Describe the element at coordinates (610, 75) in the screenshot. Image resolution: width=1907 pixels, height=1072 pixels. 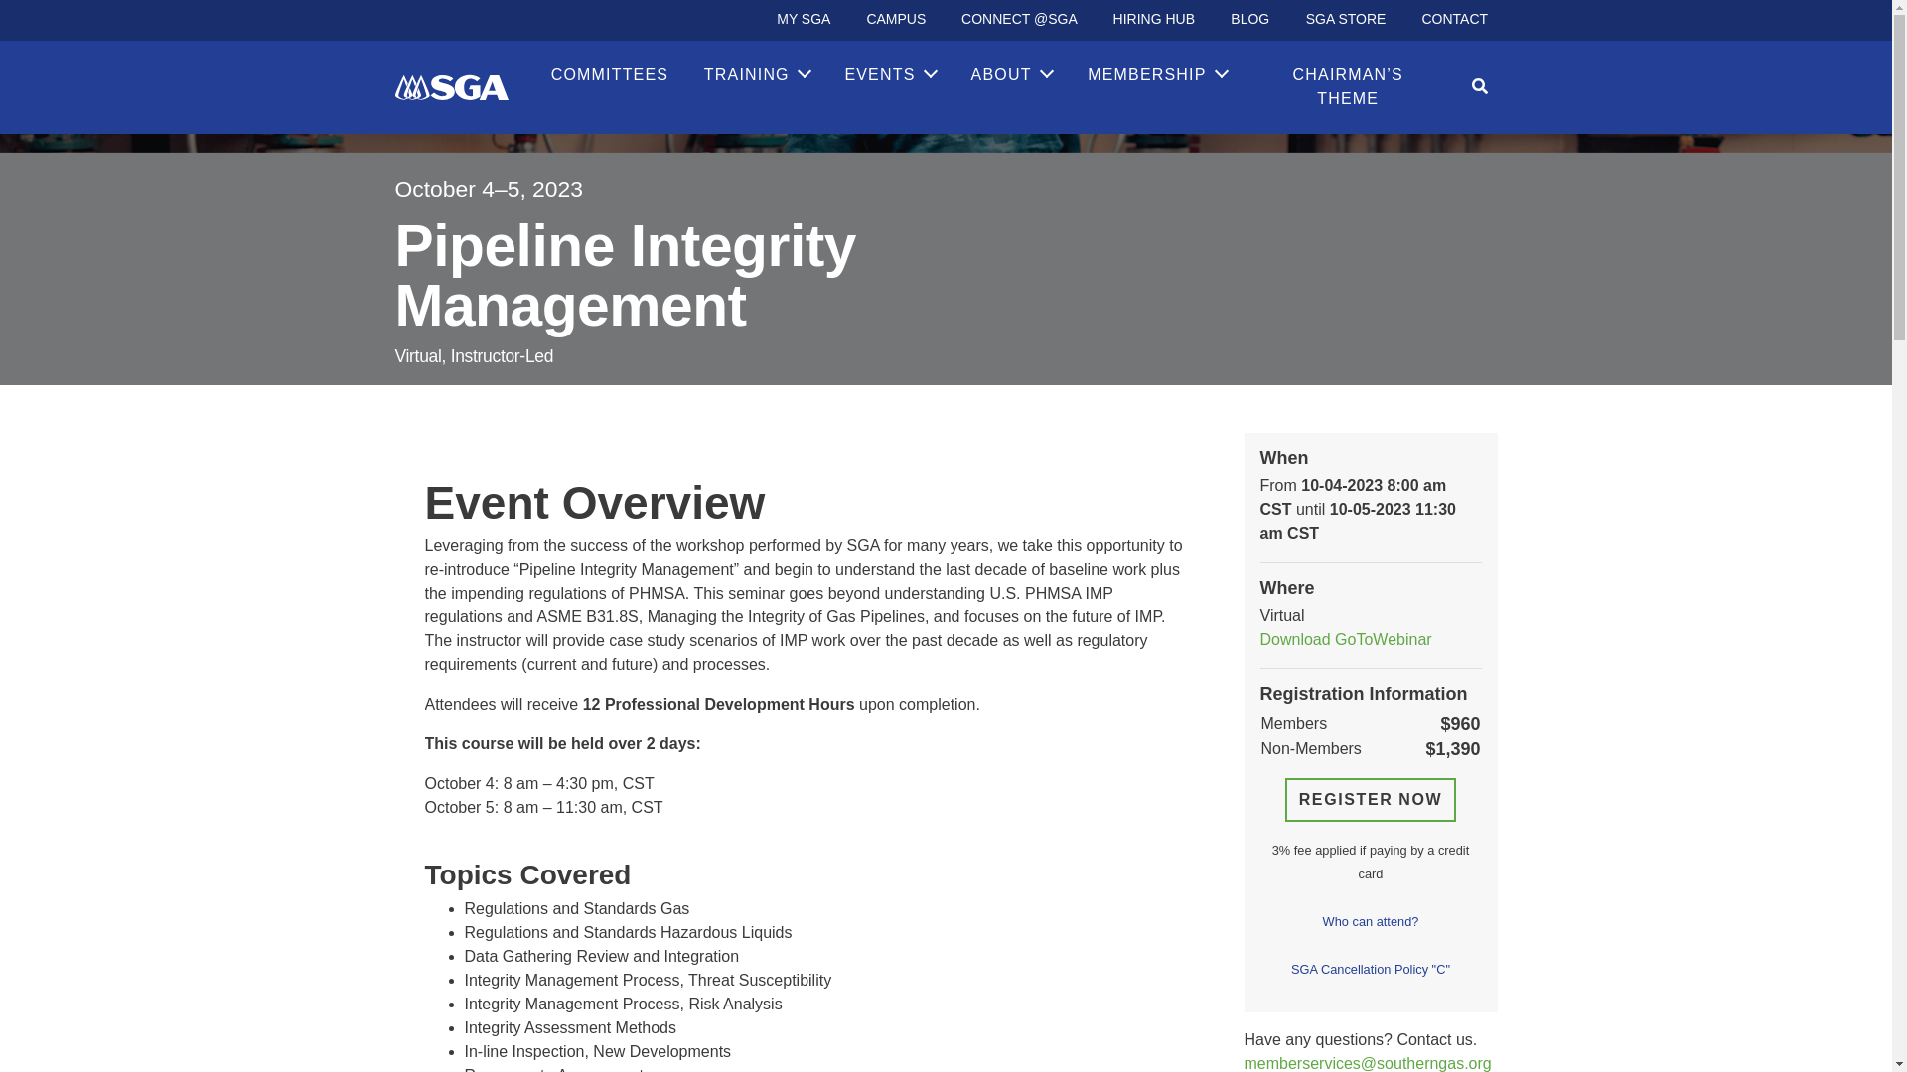
I see `COMMITTEES` at that location.